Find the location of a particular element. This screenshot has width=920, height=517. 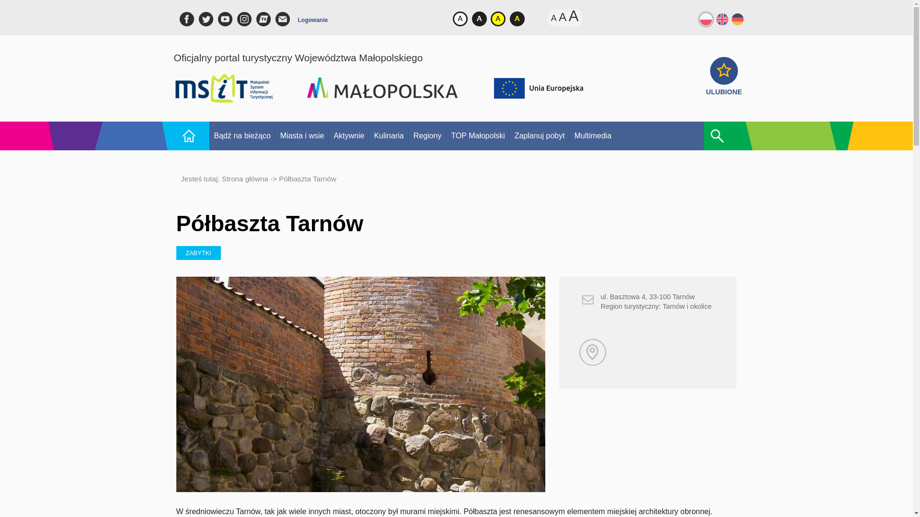

Logowanie is located at coordinates (313, 22).